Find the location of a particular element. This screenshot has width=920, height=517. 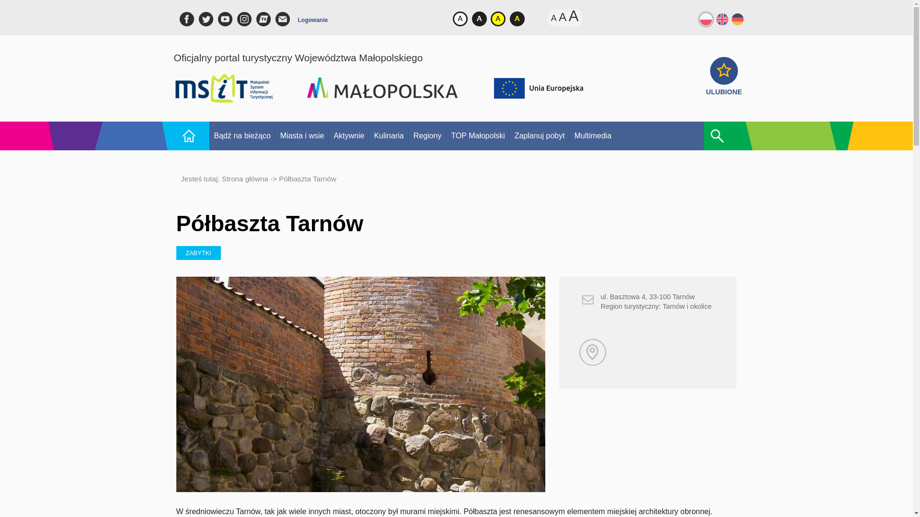

Logowanie is located at coordinates (313, 22).